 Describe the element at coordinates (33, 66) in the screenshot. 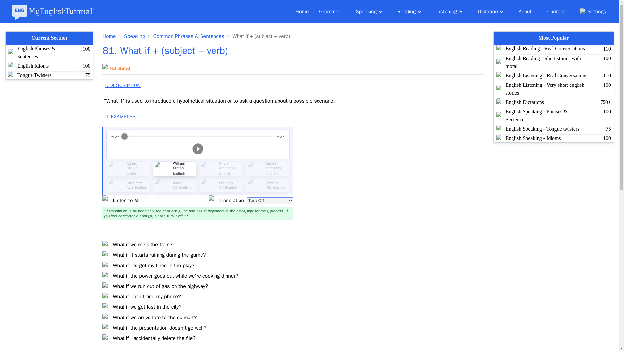

I see `English Idioms` at that location.